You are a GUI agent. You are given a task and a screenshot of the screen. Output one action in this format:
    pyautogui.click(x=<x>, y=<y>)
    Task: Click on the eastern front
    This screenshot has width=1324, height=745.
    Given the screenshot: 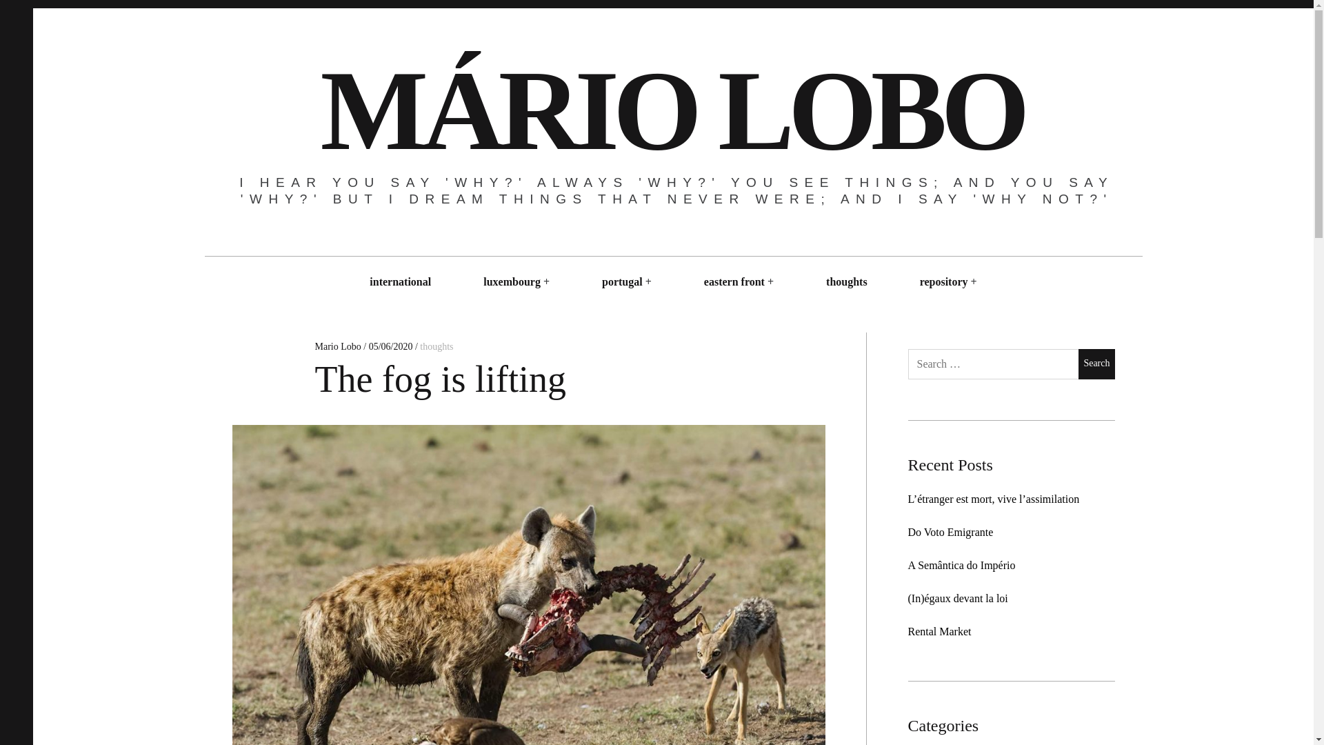 What is the action you would take?
    pyautogui.click(x=734, y=281)
    